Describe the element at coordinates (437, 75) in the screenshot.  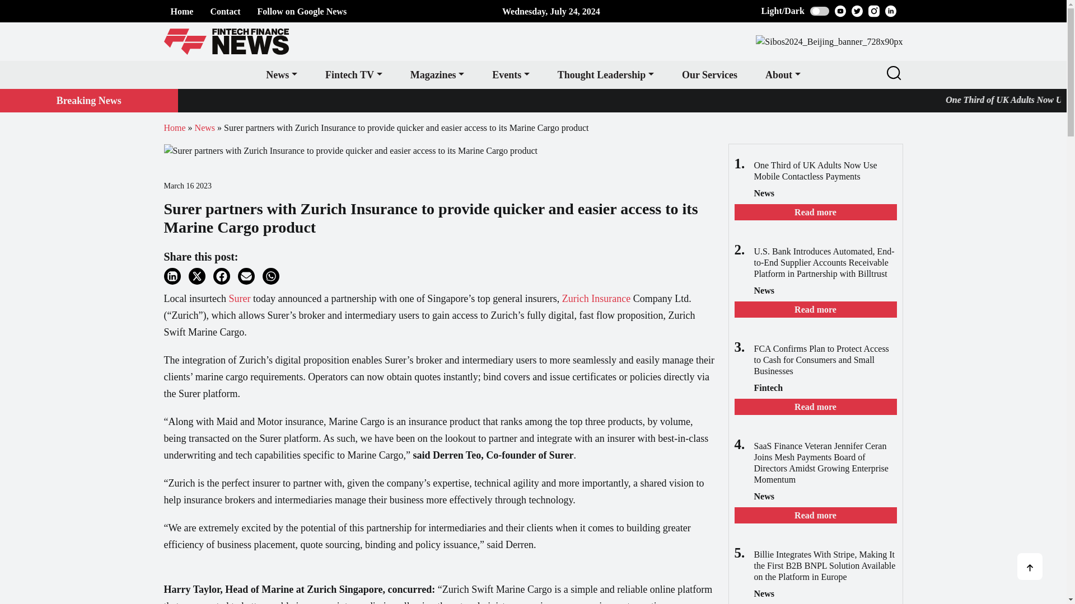
I see `Magazines` at that location.